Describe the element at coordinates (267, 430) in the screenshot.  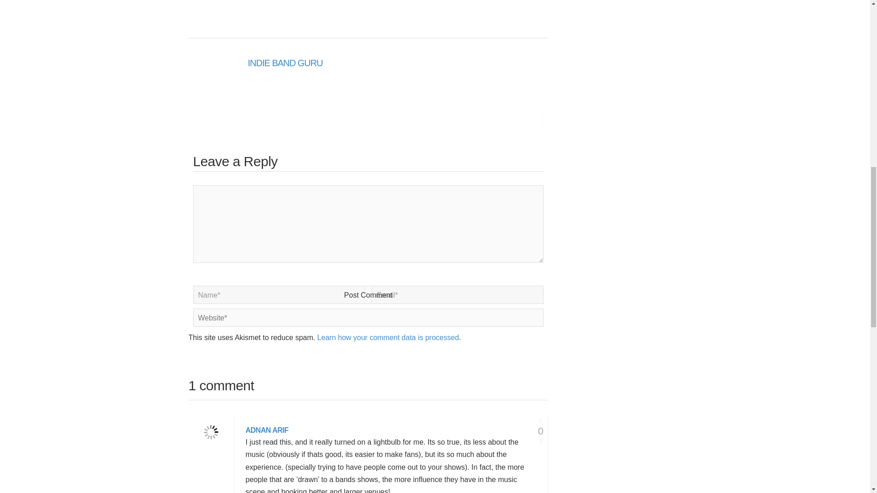
I see `ADNAN ARIF` at that location.